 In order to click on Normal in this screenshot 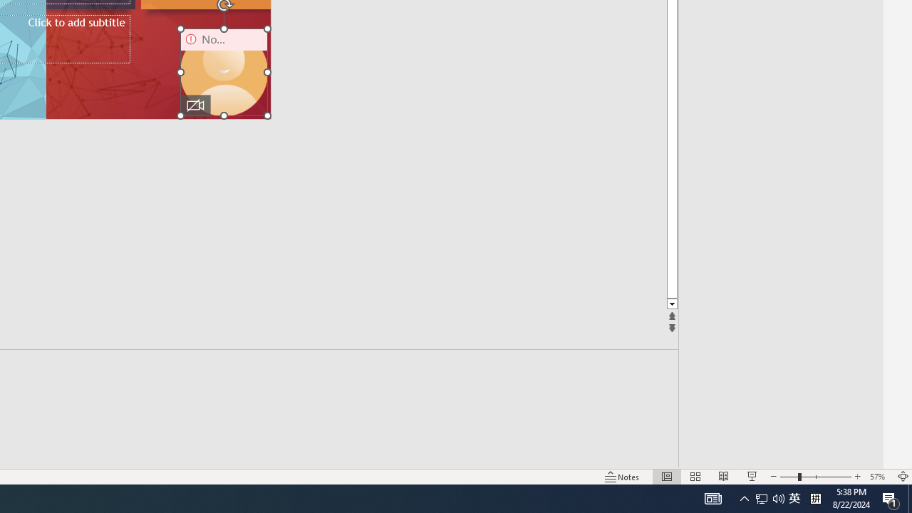, I will do `click(667, 476)`.